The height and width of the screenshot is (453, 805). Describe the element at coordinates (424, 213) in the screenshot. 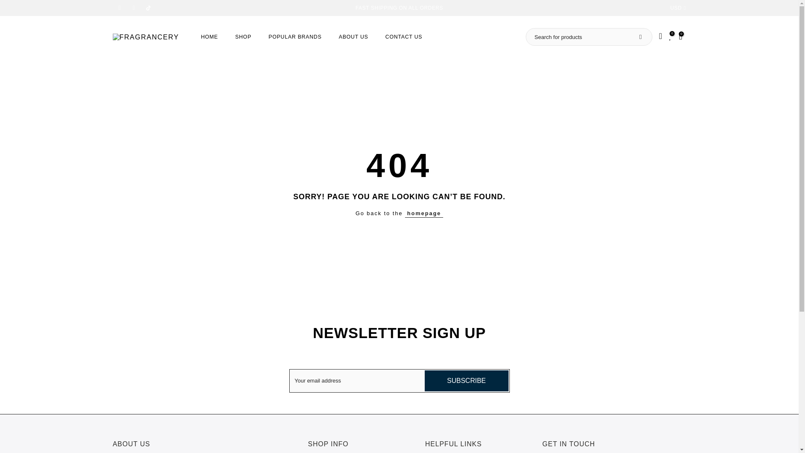

I see `homepage` at that location.